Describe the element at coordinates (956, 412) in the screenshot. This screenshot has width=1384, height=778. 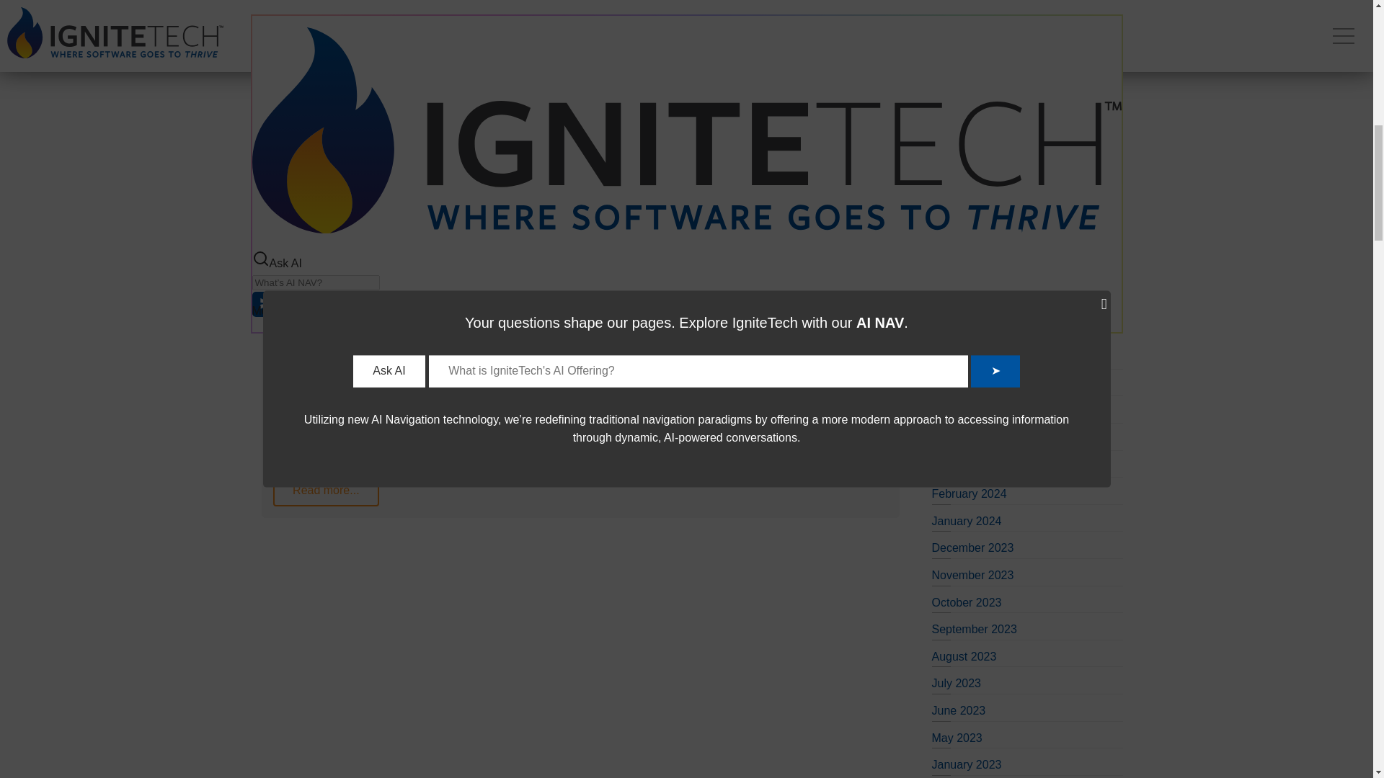
I see `May 2024` at that location.